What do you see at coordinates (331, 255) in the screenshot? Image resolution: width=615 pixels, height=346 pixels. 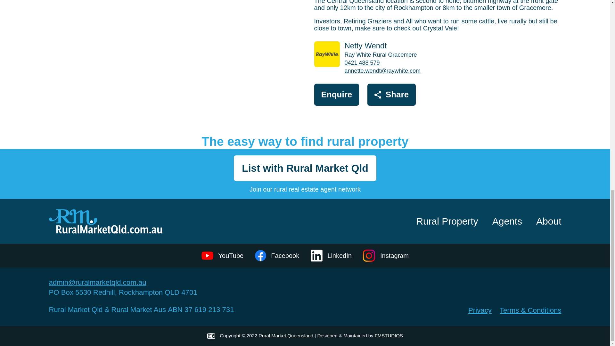 I see `LinkedIn` at bounding box center [331, 255].